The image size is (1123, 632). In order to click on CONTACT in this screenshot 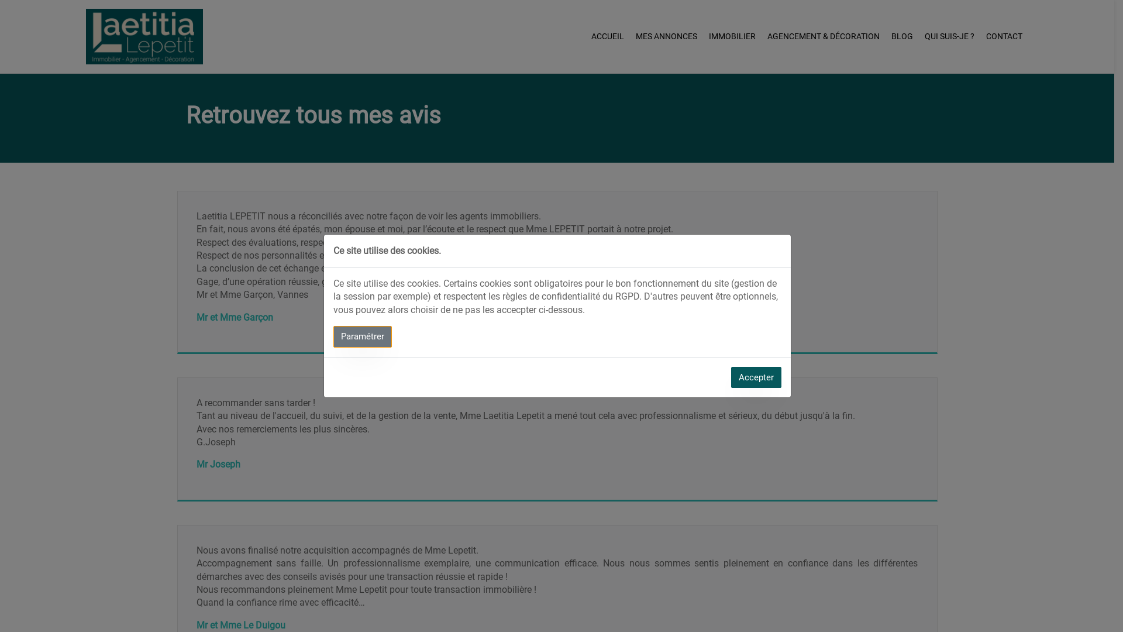, I will do `click(1004, 36)`.